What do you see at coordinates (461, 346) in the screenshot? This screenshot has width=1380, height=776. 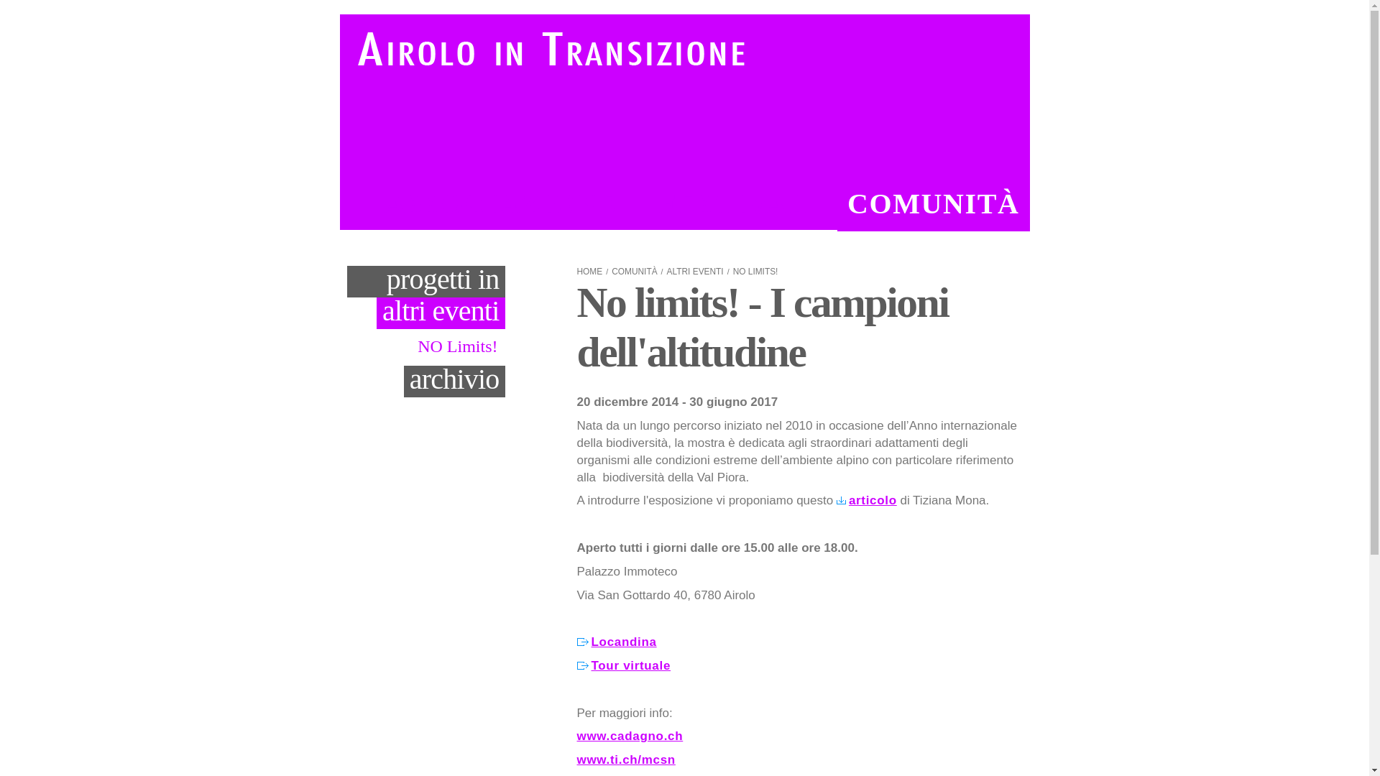 I see `NO Limits!` at bounding box center [461, 346].